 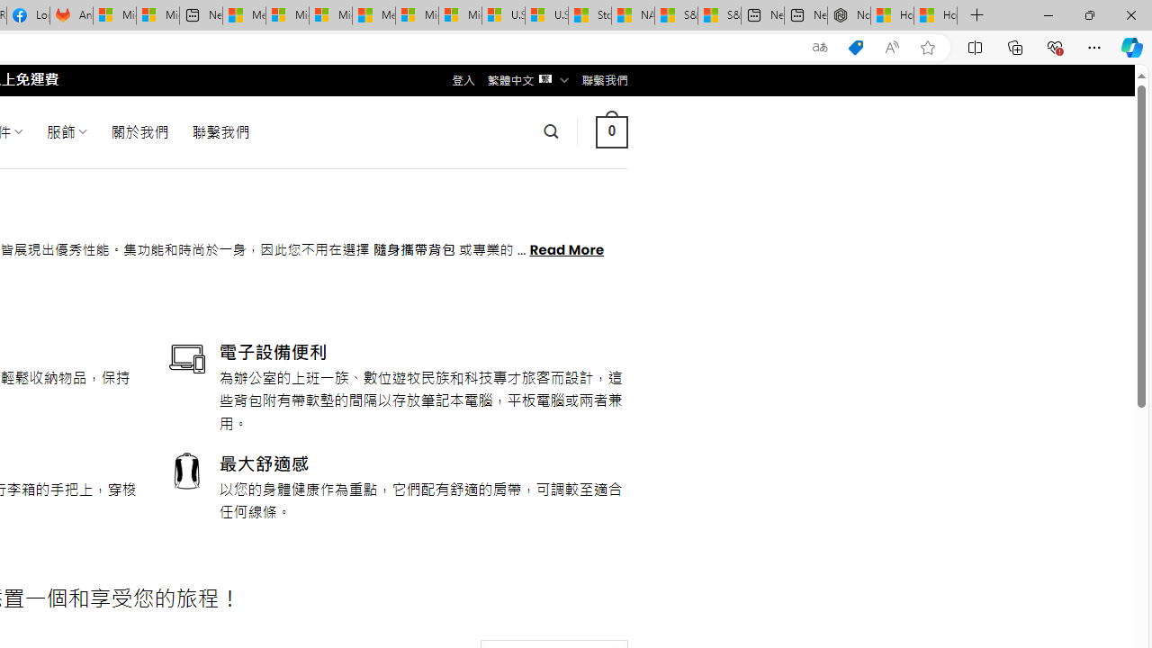 What do you see at coordinates (567, 248) in the screenshot?
I see `Read More` at bounding box center [567, 248].